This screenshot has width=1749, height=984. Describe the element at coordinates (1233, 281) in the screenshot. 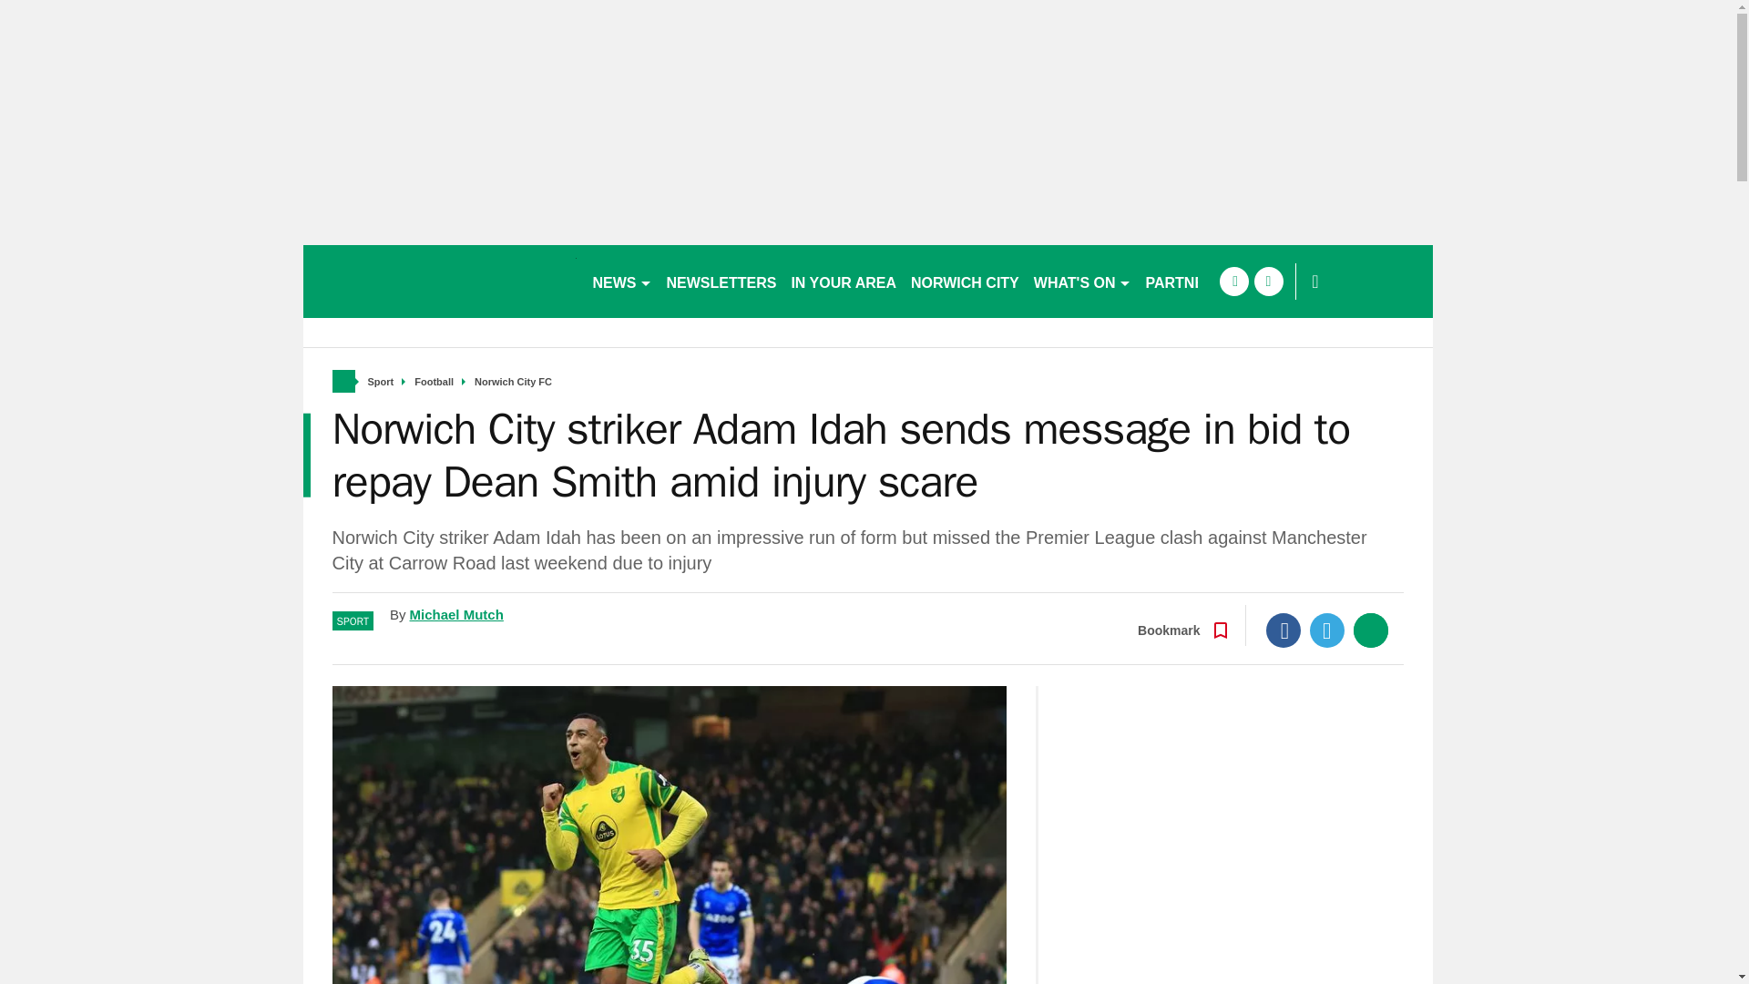

I see `facebook` at that location.